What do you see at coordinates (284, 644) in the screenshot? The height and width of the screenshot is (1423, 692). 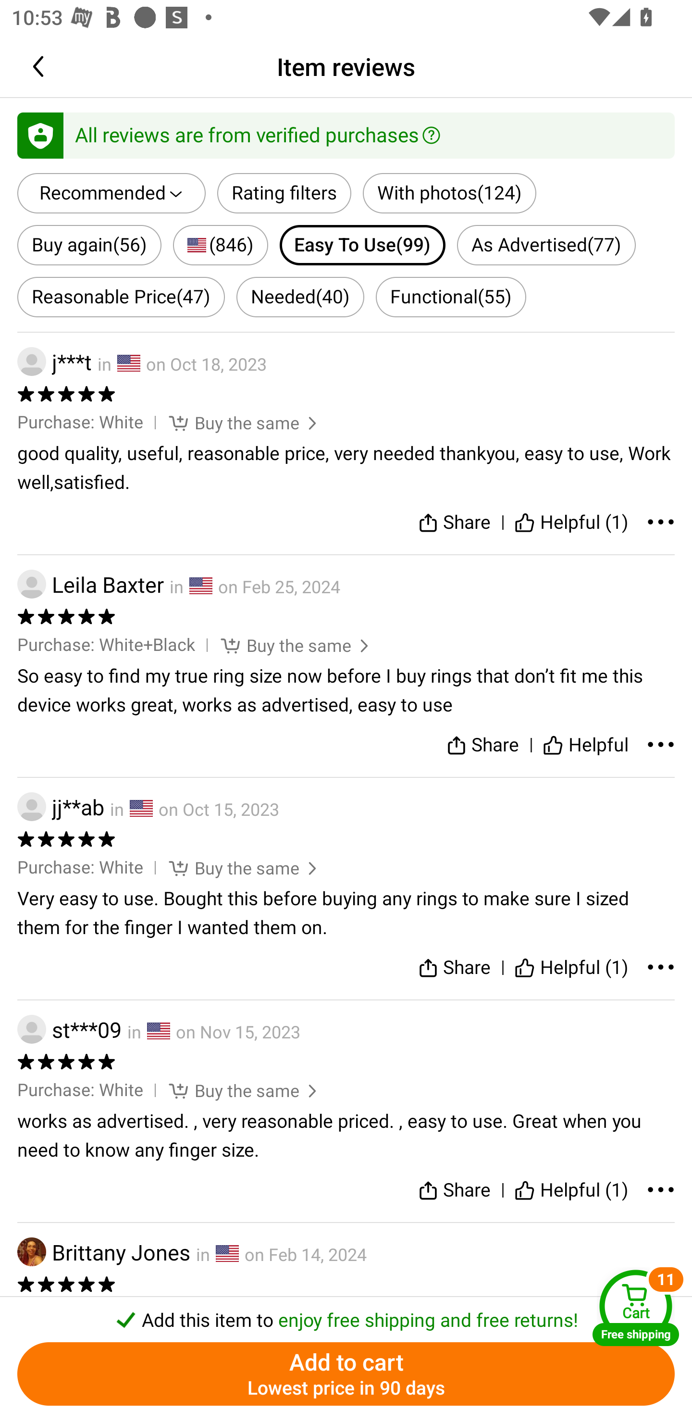 I see `   Buy the same  ` at bounding box center [284, 644].